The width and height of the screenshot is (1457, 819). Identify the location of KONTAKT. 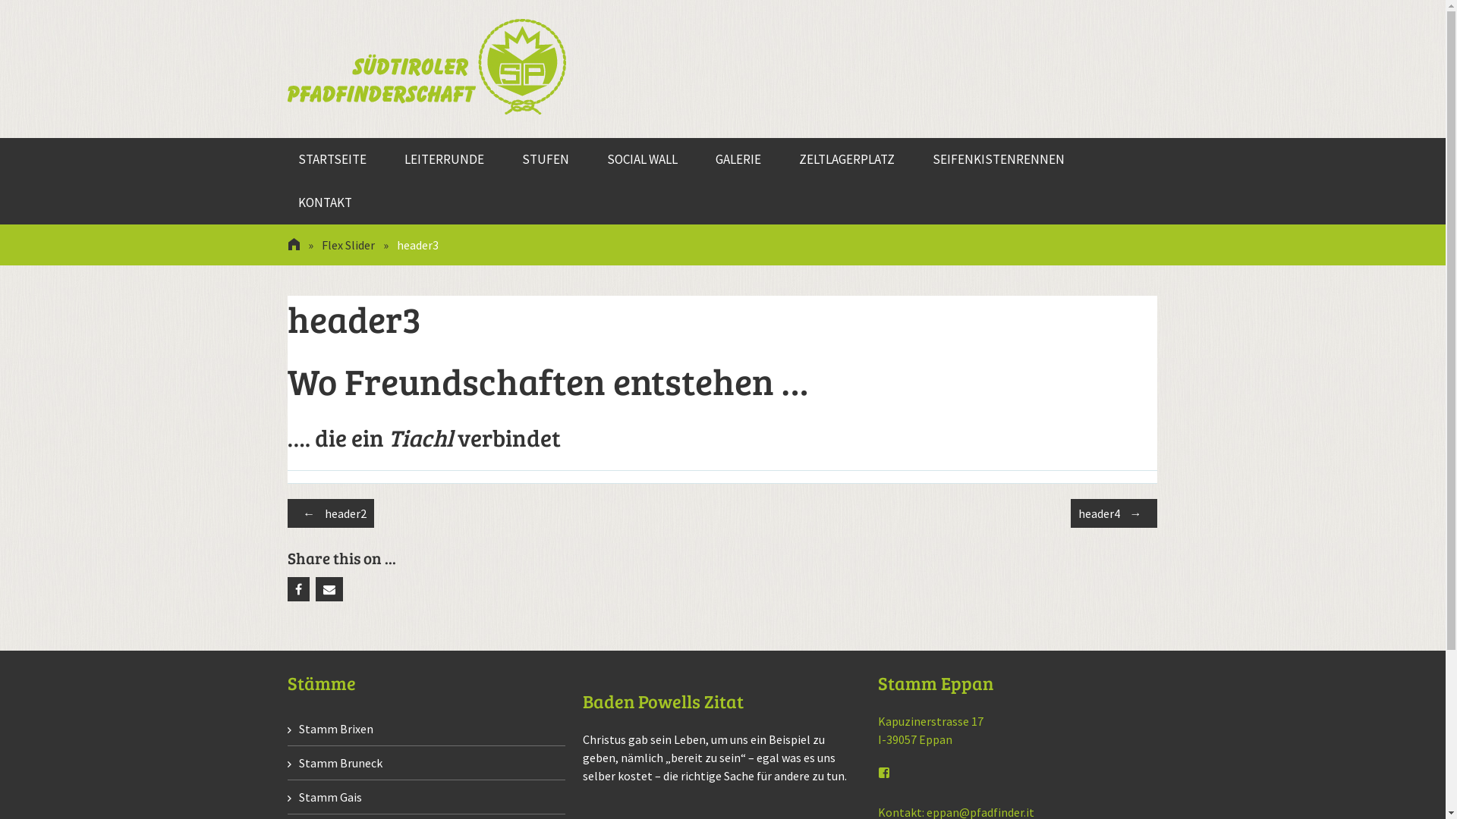
(325, 203).